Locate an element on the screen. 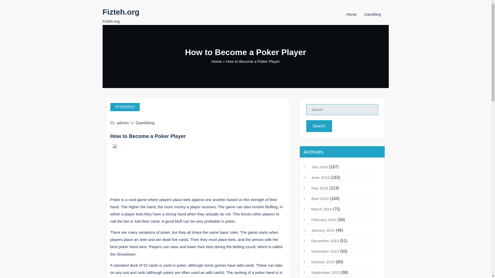  September 2023 is located at coordinates (326, 272).